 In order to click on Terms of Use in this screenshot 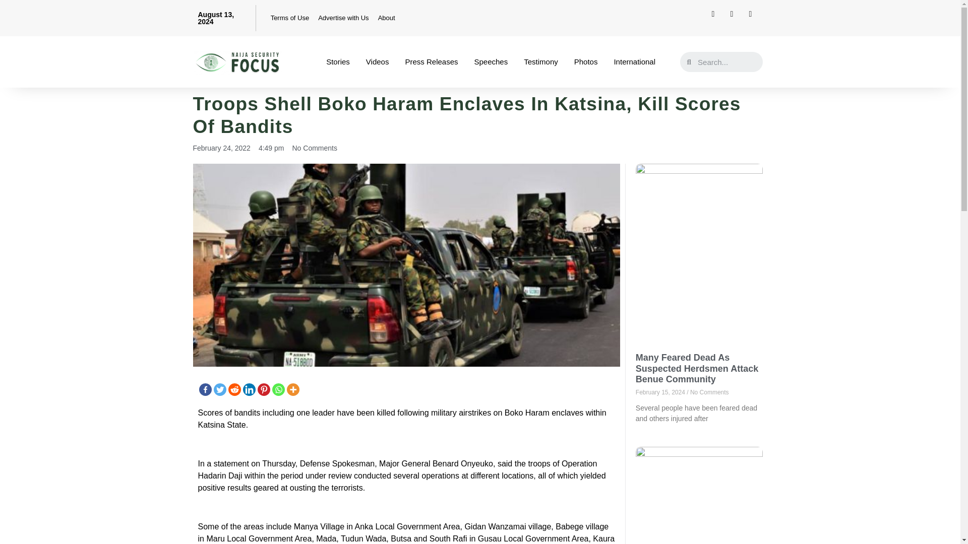, I will do `click(290, 18)`.